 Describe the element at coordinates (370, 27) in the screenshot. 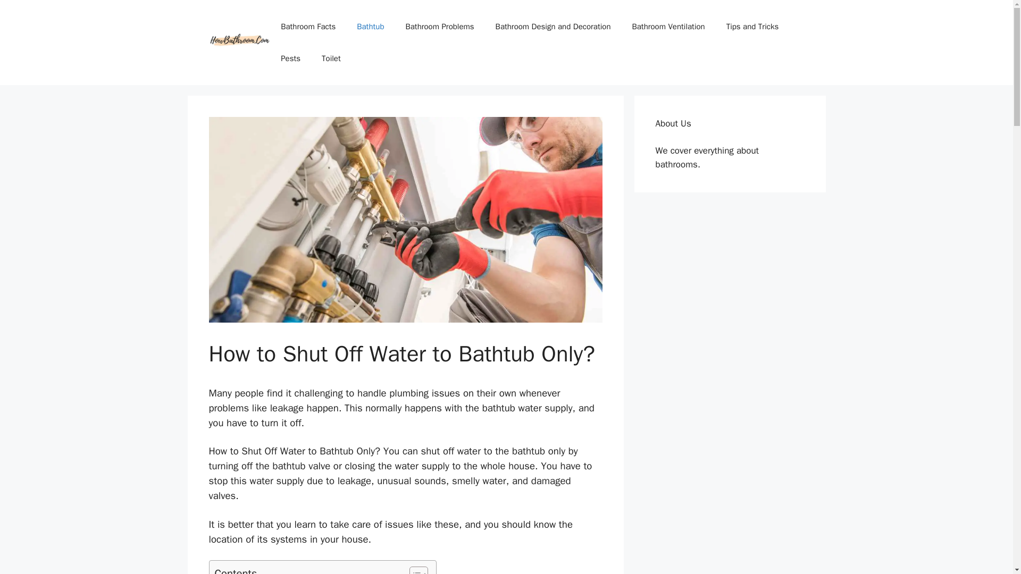

I see `Bathtub` at that location.